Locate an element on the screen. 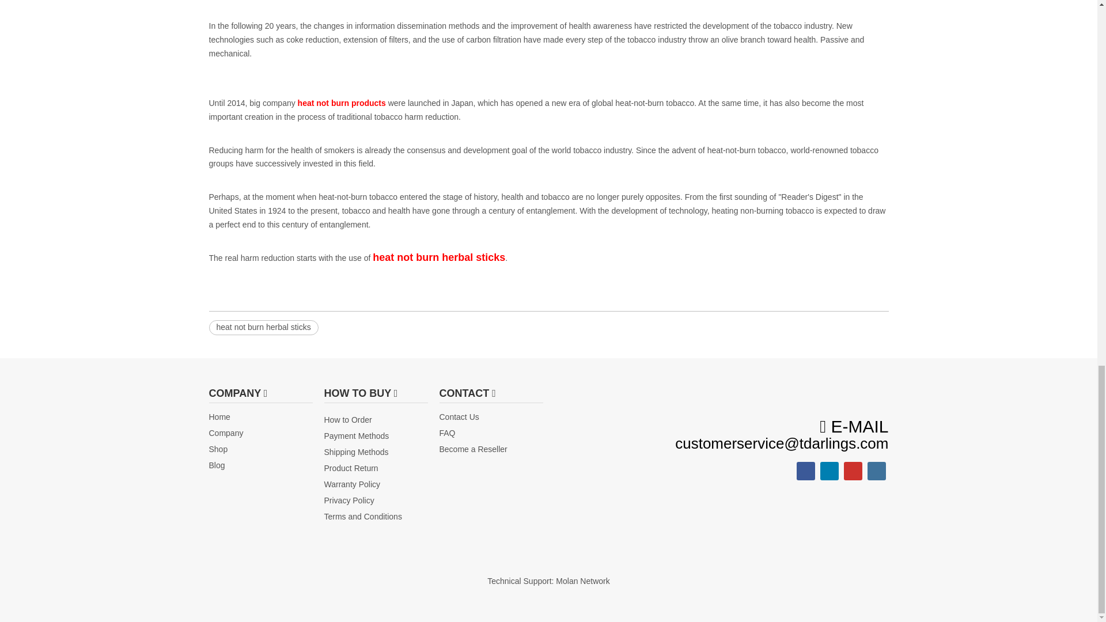 The width and height of the screenshot is (1106, 622). Company is located at coordinates (226, 433).